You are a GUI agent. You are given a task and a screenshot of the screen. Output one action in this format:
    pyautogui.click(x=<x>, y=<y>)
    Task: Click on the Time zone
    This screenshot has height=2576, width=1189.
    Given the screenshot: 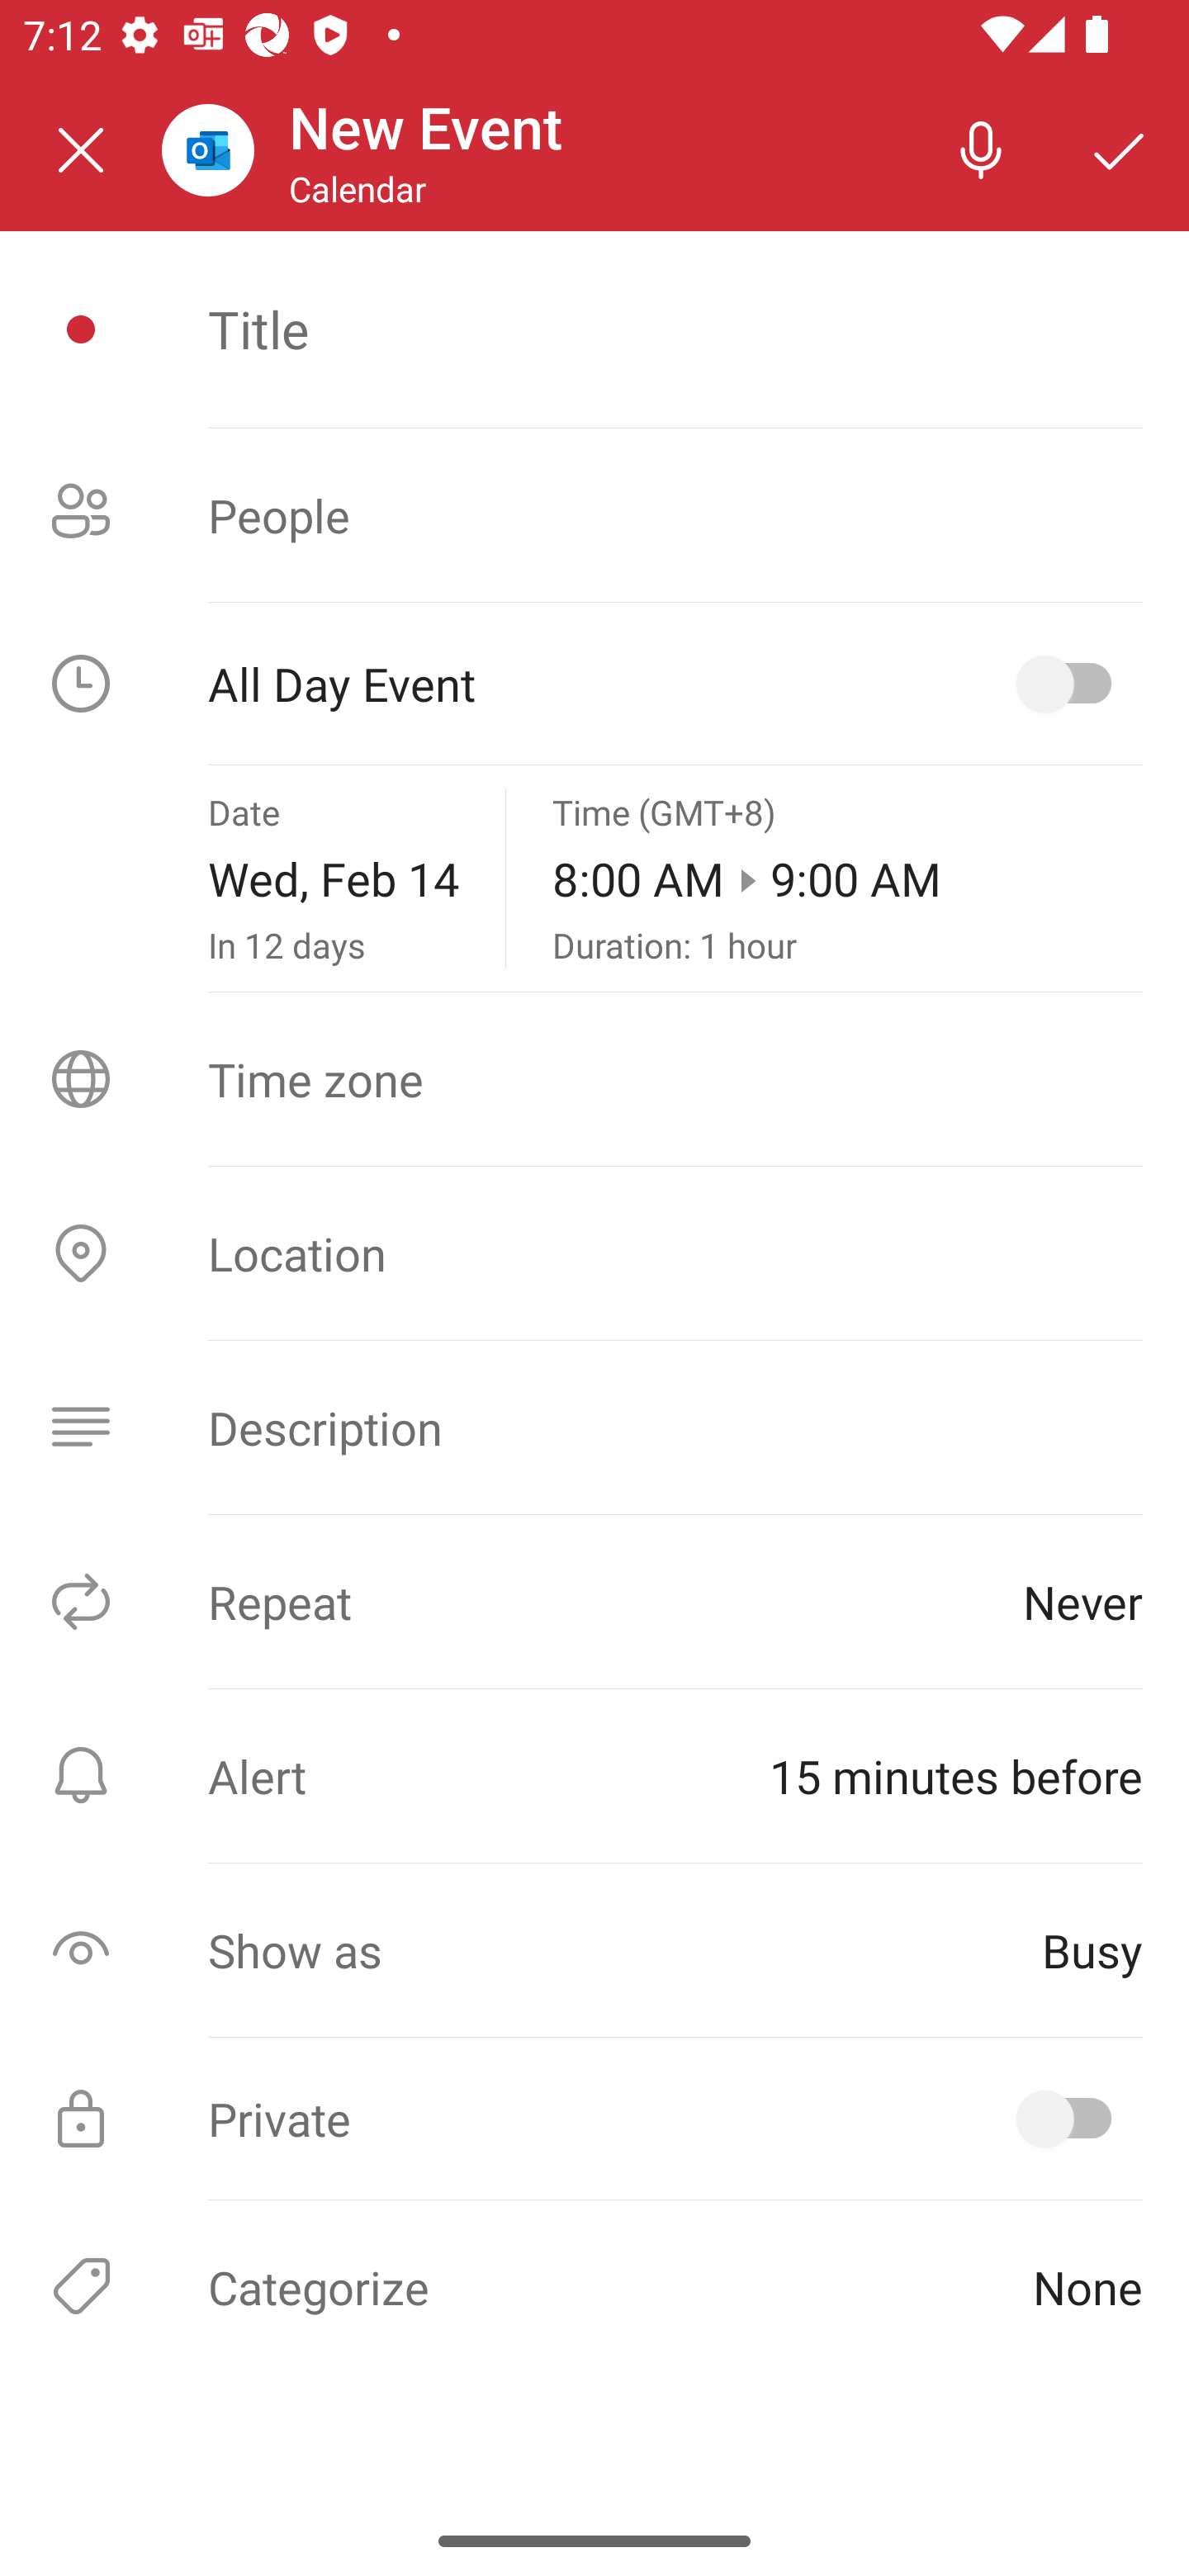 What is the action you would take?
    pyautogui.click(x=594, y=1079)
    